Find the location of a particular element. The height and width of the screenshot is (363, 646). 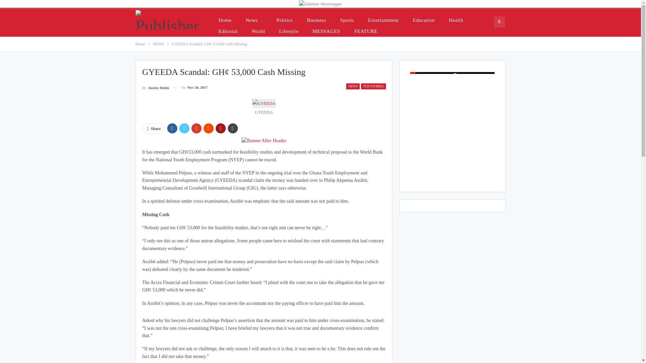

Browse Author Articles is located at coordinates (155, 87).